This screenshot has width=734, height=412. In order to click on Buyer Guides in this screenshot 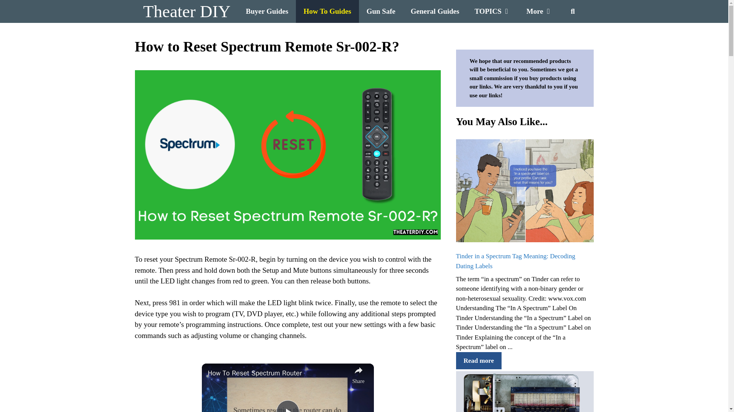, I will do `click(267, 11)`.